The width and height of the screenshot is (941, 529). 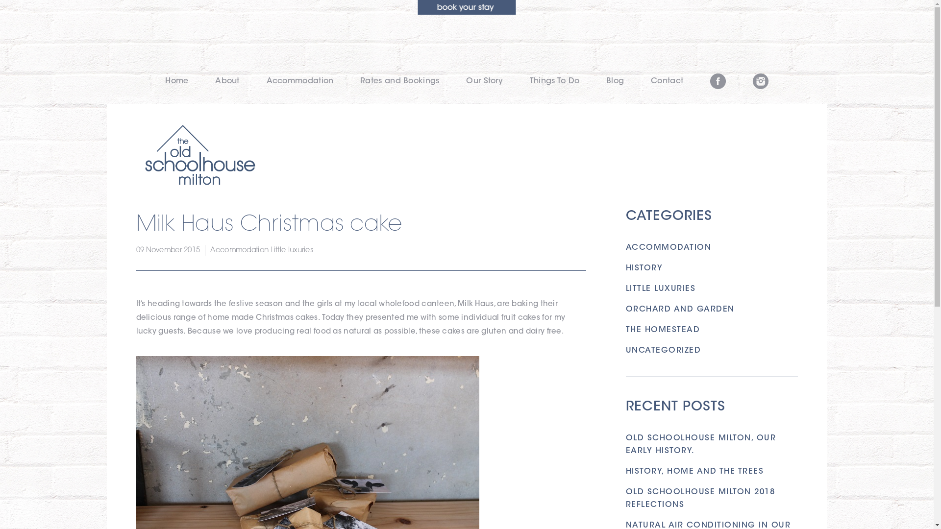 What do you see at coordinates (484, 81) in the screenshot?
I see `Our Story` at bounding box center [484, 81].